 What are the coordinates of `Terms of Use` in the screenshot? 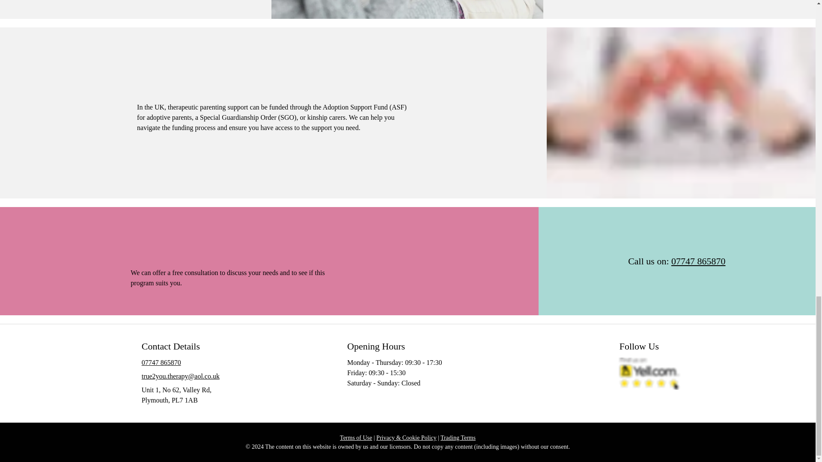 It's located at (356, 438).